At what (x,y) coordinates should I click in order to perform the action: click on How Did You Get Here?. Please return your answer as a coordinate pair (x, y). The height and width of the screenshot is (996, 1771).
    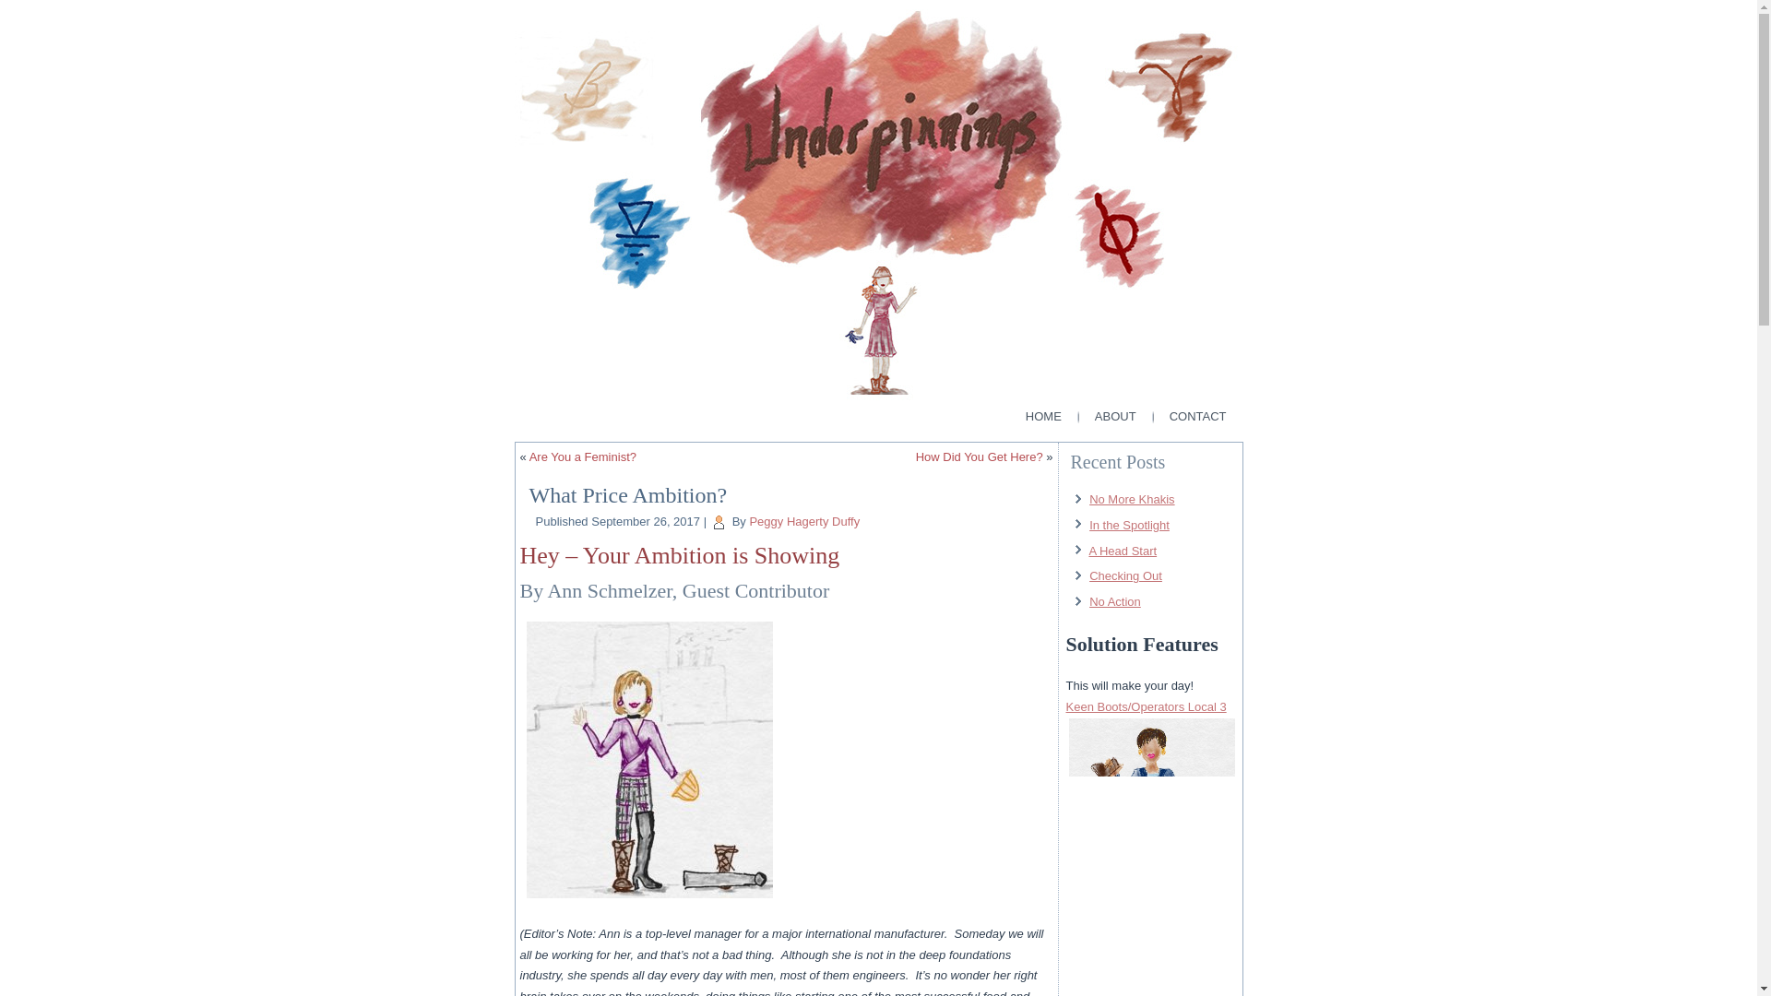
    Looking at the image, I should click on (979, 457).